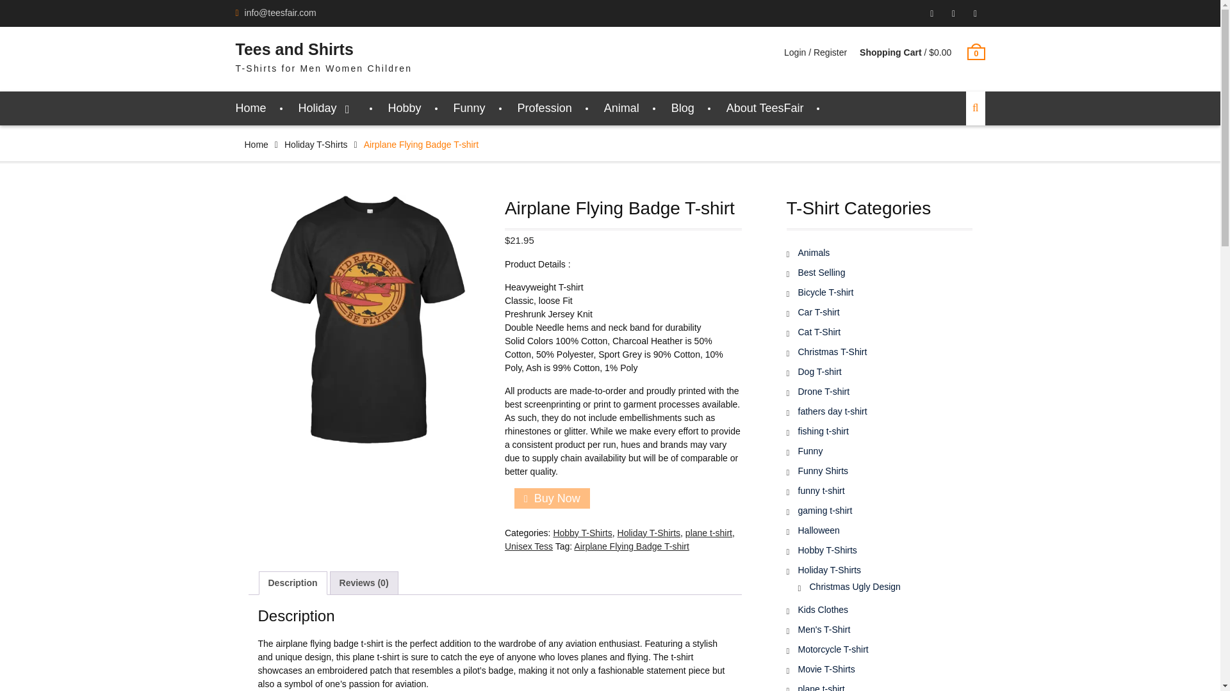 This screenshot has height=691, width=1230. What do you see at coordinates (632, 546) in the screenshot?
I see `Airplane Flying Badge T-shirt` at bounding box center [632, 546].